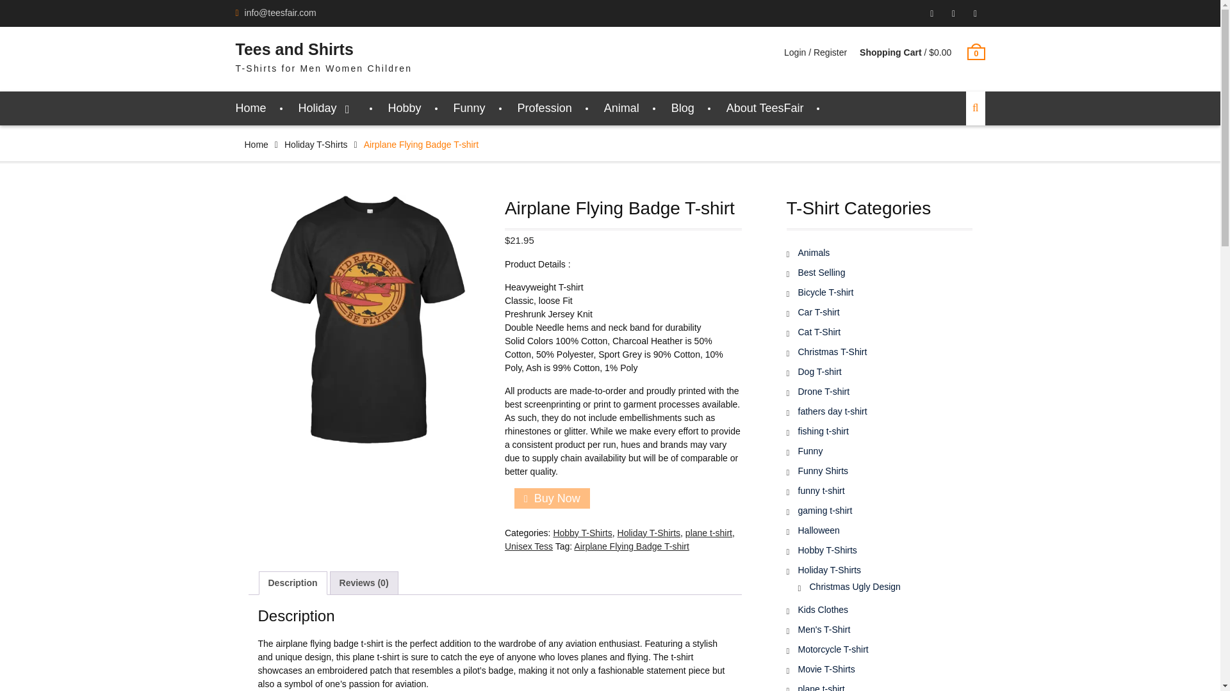 This screenshot has height=691, width=1230. What do you see at coordinates (632, 546) in the screenshot?
I see `Airplane Flying Badge T-shirt` at bounding box center [632, 546].